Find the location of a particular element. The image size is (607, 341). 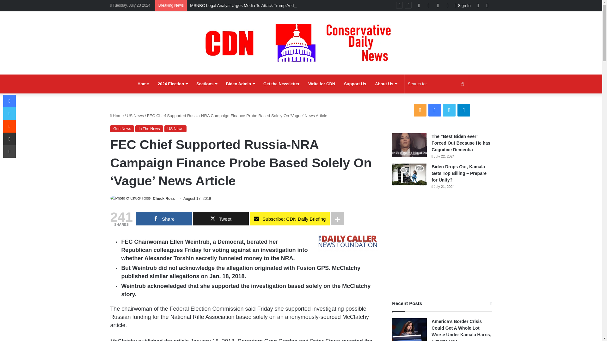

Become a CDN Contributor is located at coordinates (322, 84).